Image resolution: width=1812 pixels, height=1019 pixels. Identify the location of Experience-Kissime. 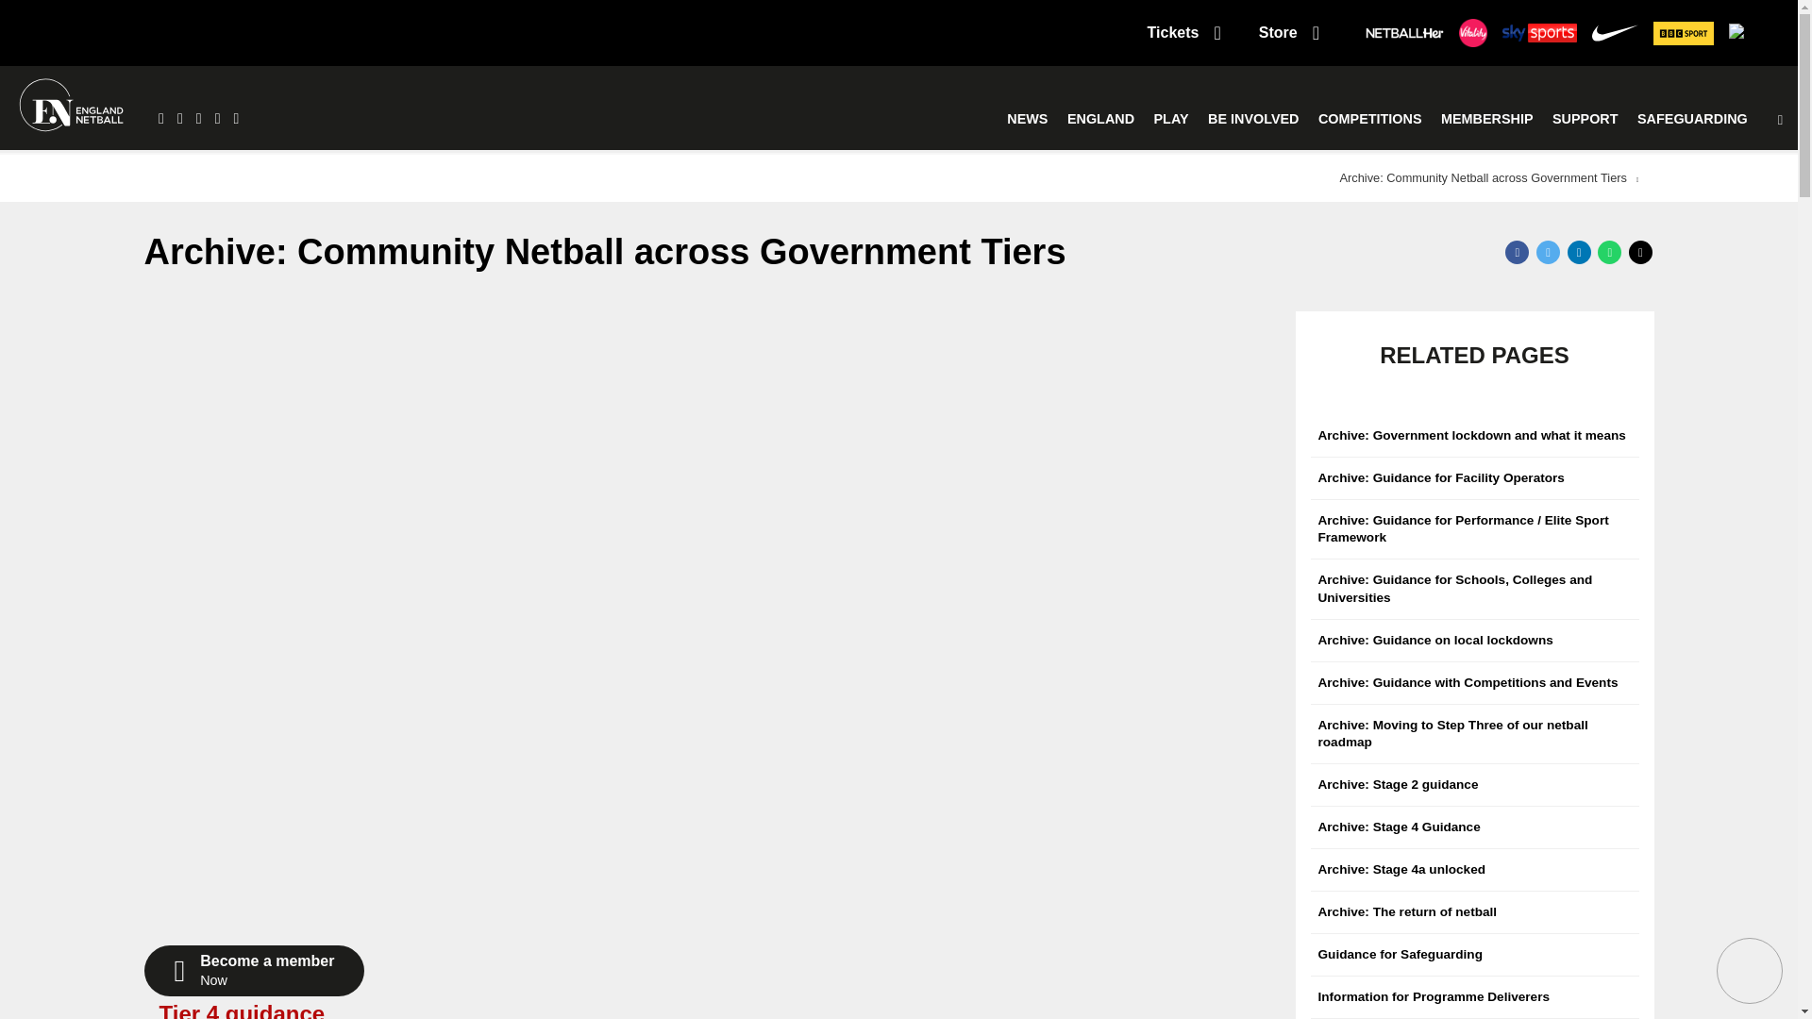
(1752, 32).